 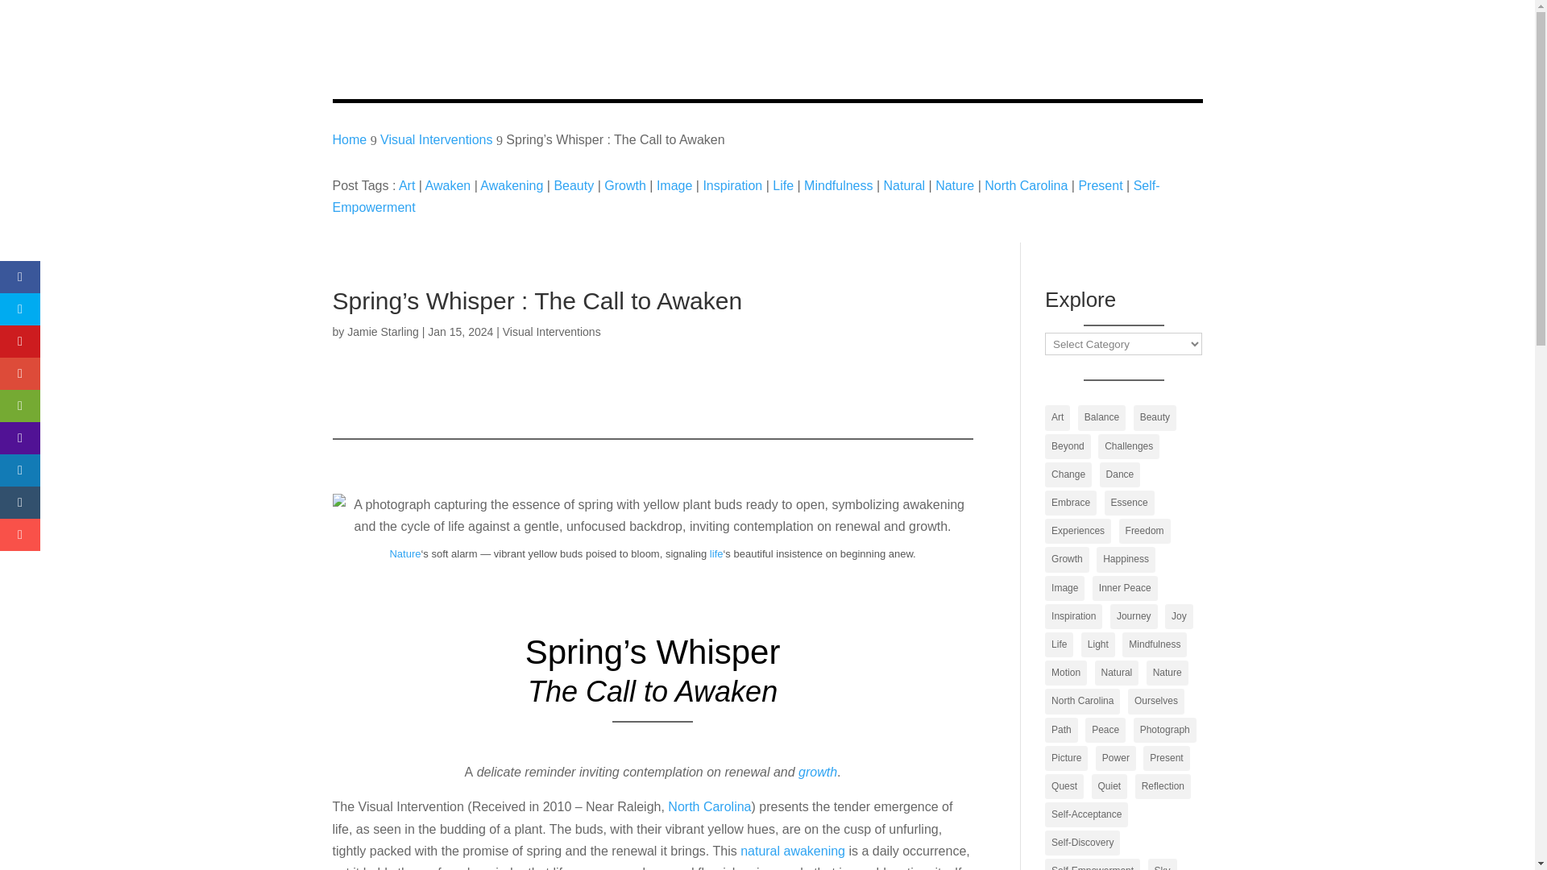 What do you see at coordinates (709, 806) in the screenshot?
I see `Posts tagged with North Carolina` at bounding box center [709, 806].